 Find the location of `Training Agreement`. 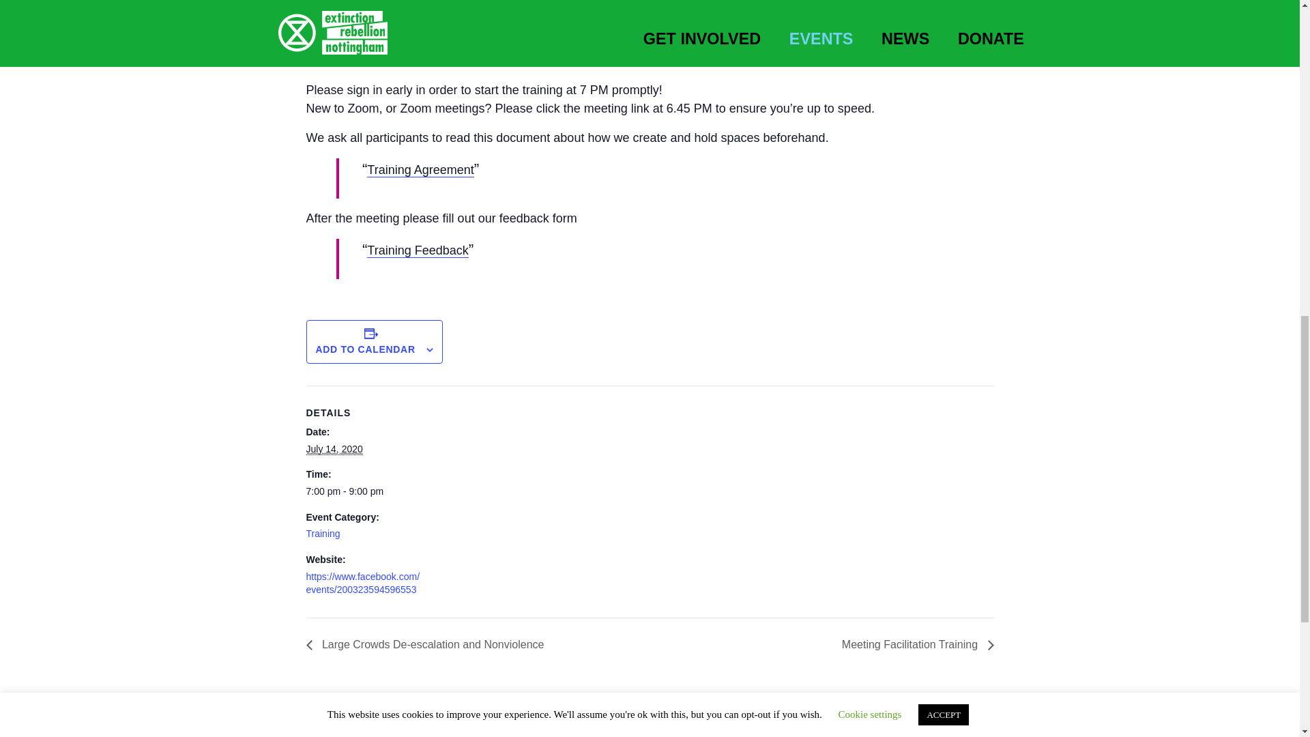

Training Agreement is located at coordinates (420, 170).